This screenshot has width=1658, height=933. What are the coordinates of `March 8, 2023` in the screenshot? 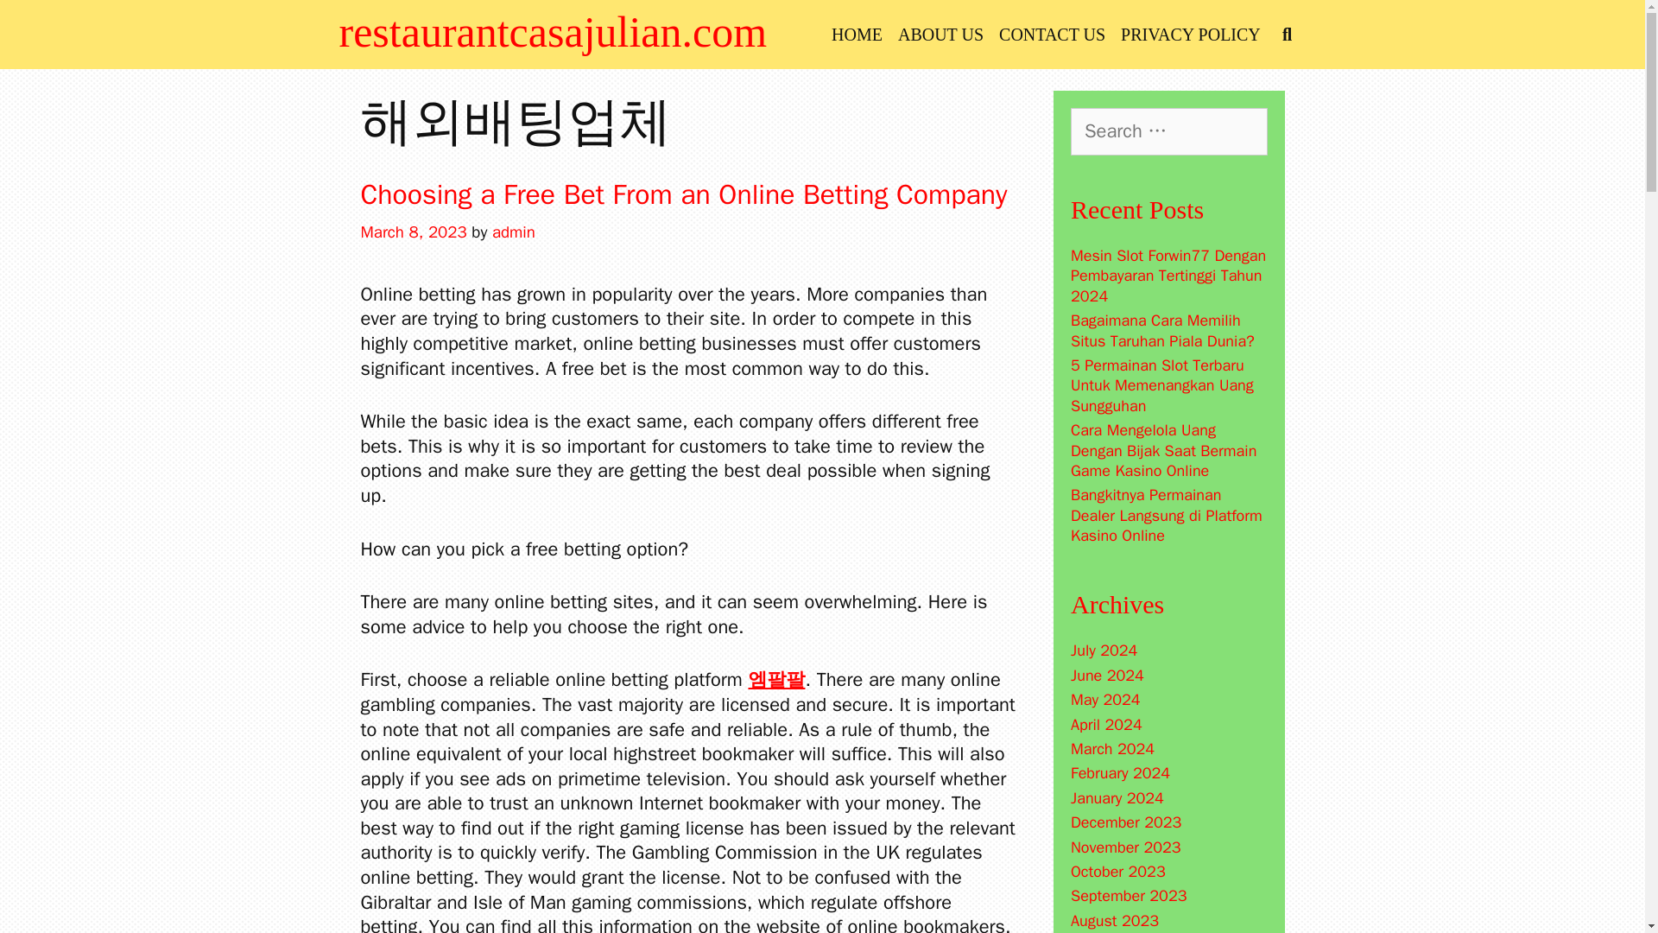 It's located at (414, 232).